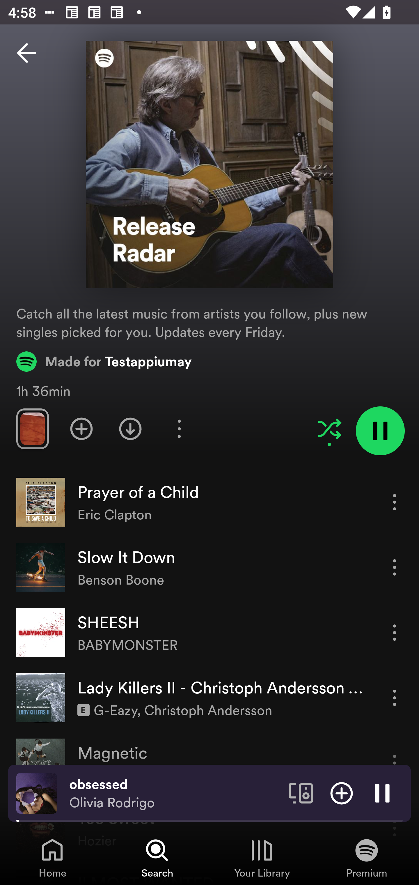  I want to click on Pause playlist, so click(380, 431).